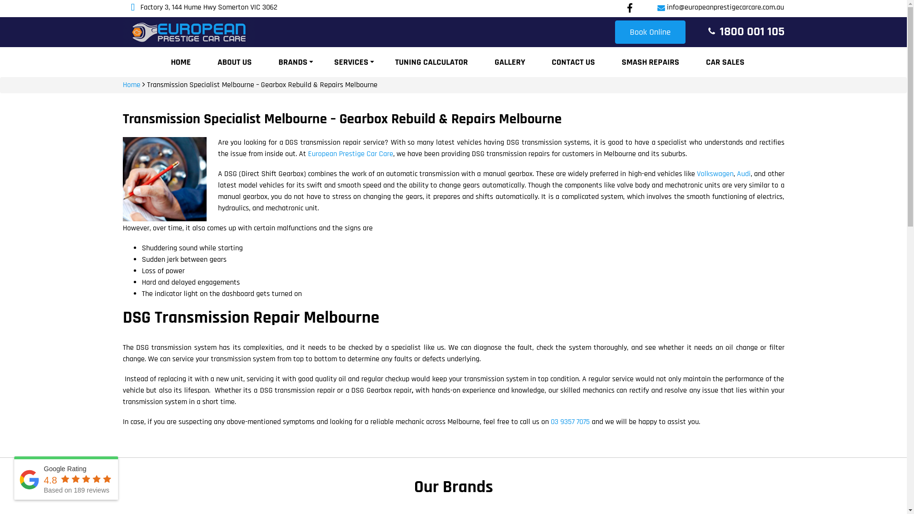  What do you see at coordinates (131, 85) in the screenshot?
I see `Home` at bounding box center [131, 85].